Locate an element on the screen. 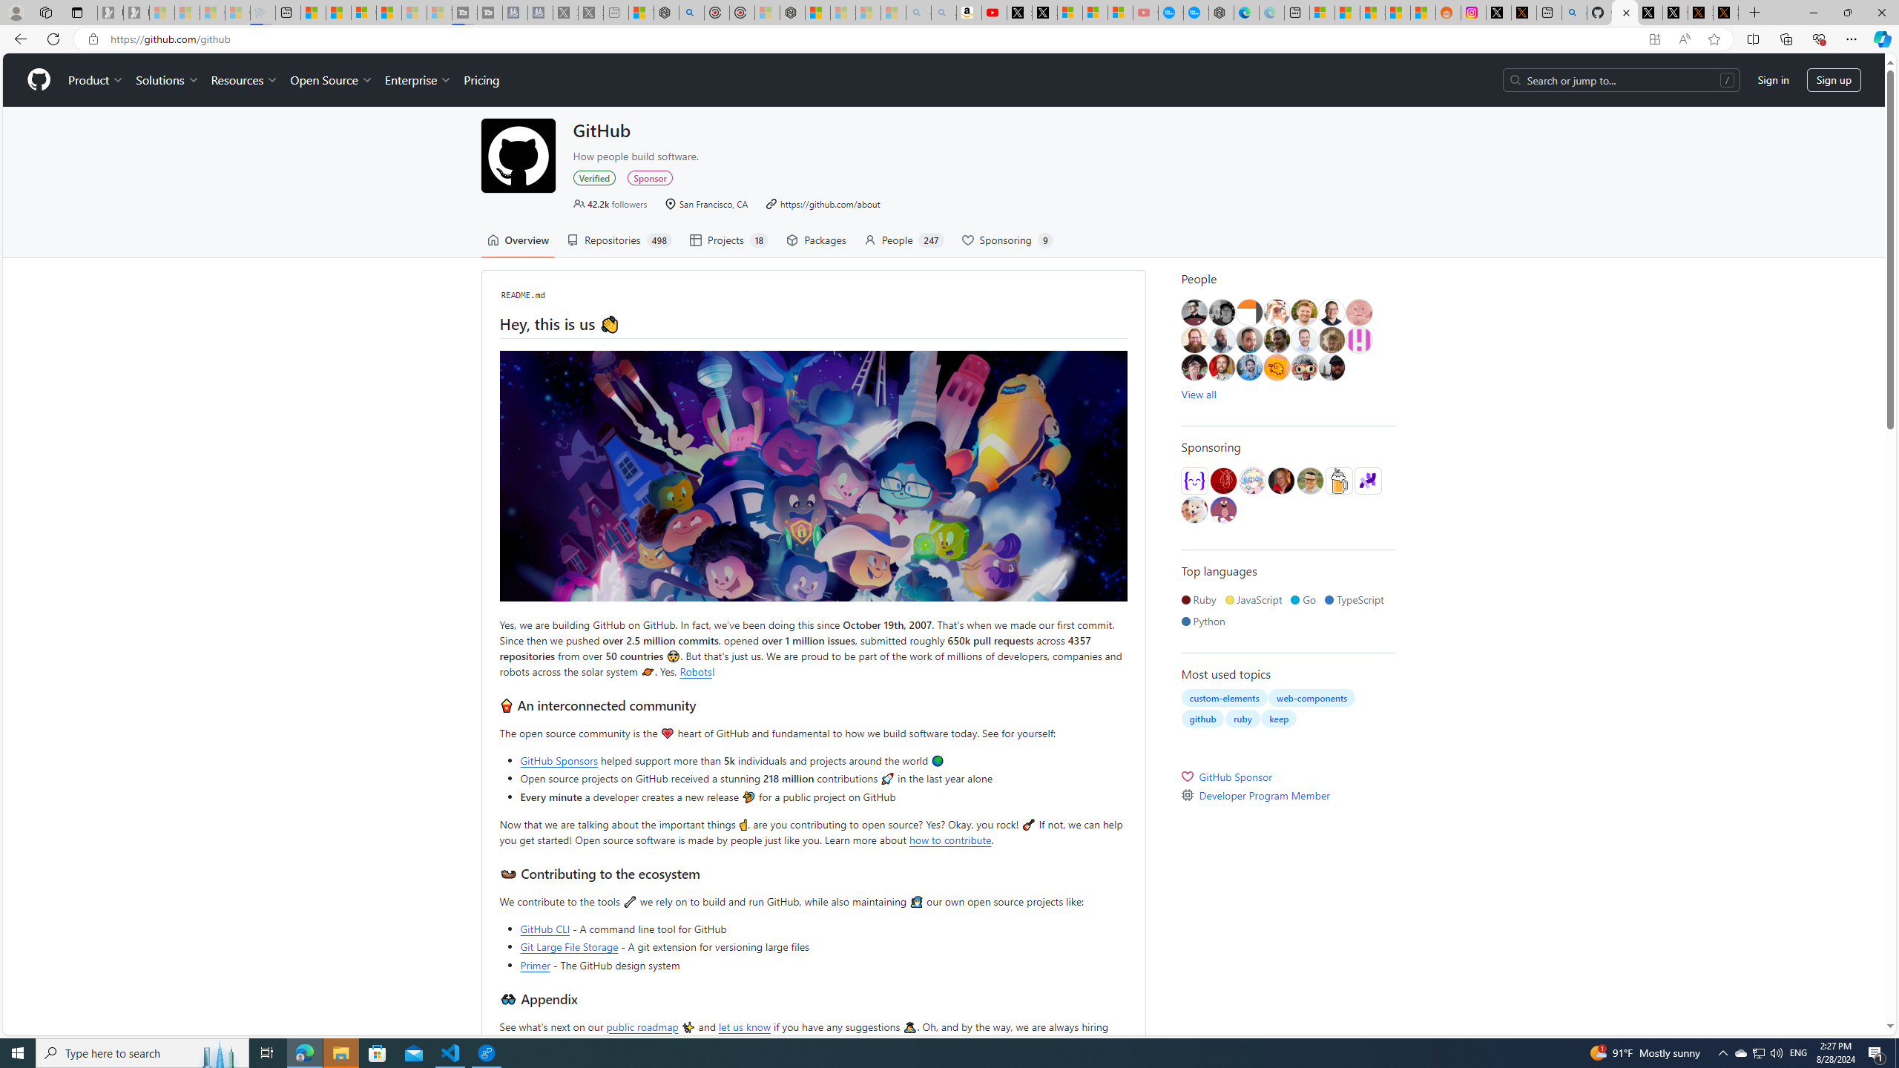 Image resolution: width=1899 pixels, height=1068 pixels. Sign up is located at coordinates (1834, 80).